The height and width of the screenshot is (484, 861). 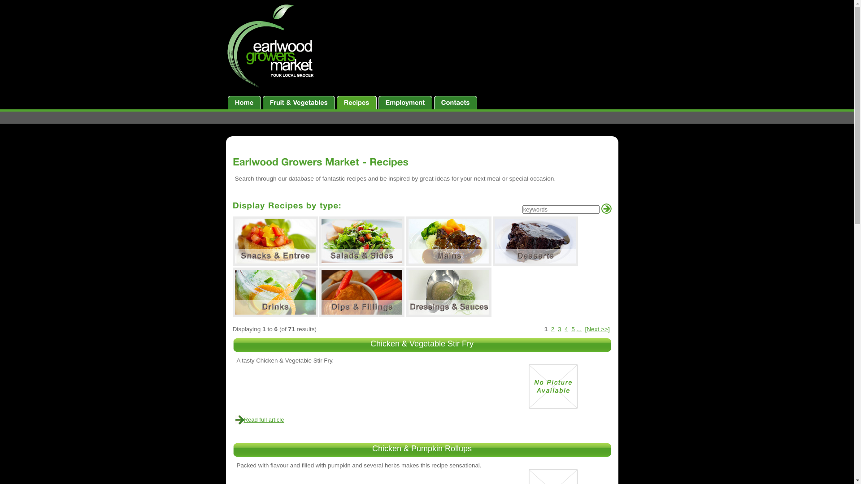 I want to click on Chicken & Pumpkin Rollups, so click(x=422, y=449).